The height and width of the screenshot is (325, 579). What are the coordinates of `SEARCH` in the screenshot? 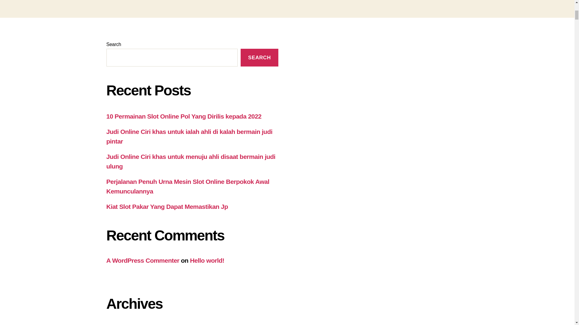 It's located at (259, 58).